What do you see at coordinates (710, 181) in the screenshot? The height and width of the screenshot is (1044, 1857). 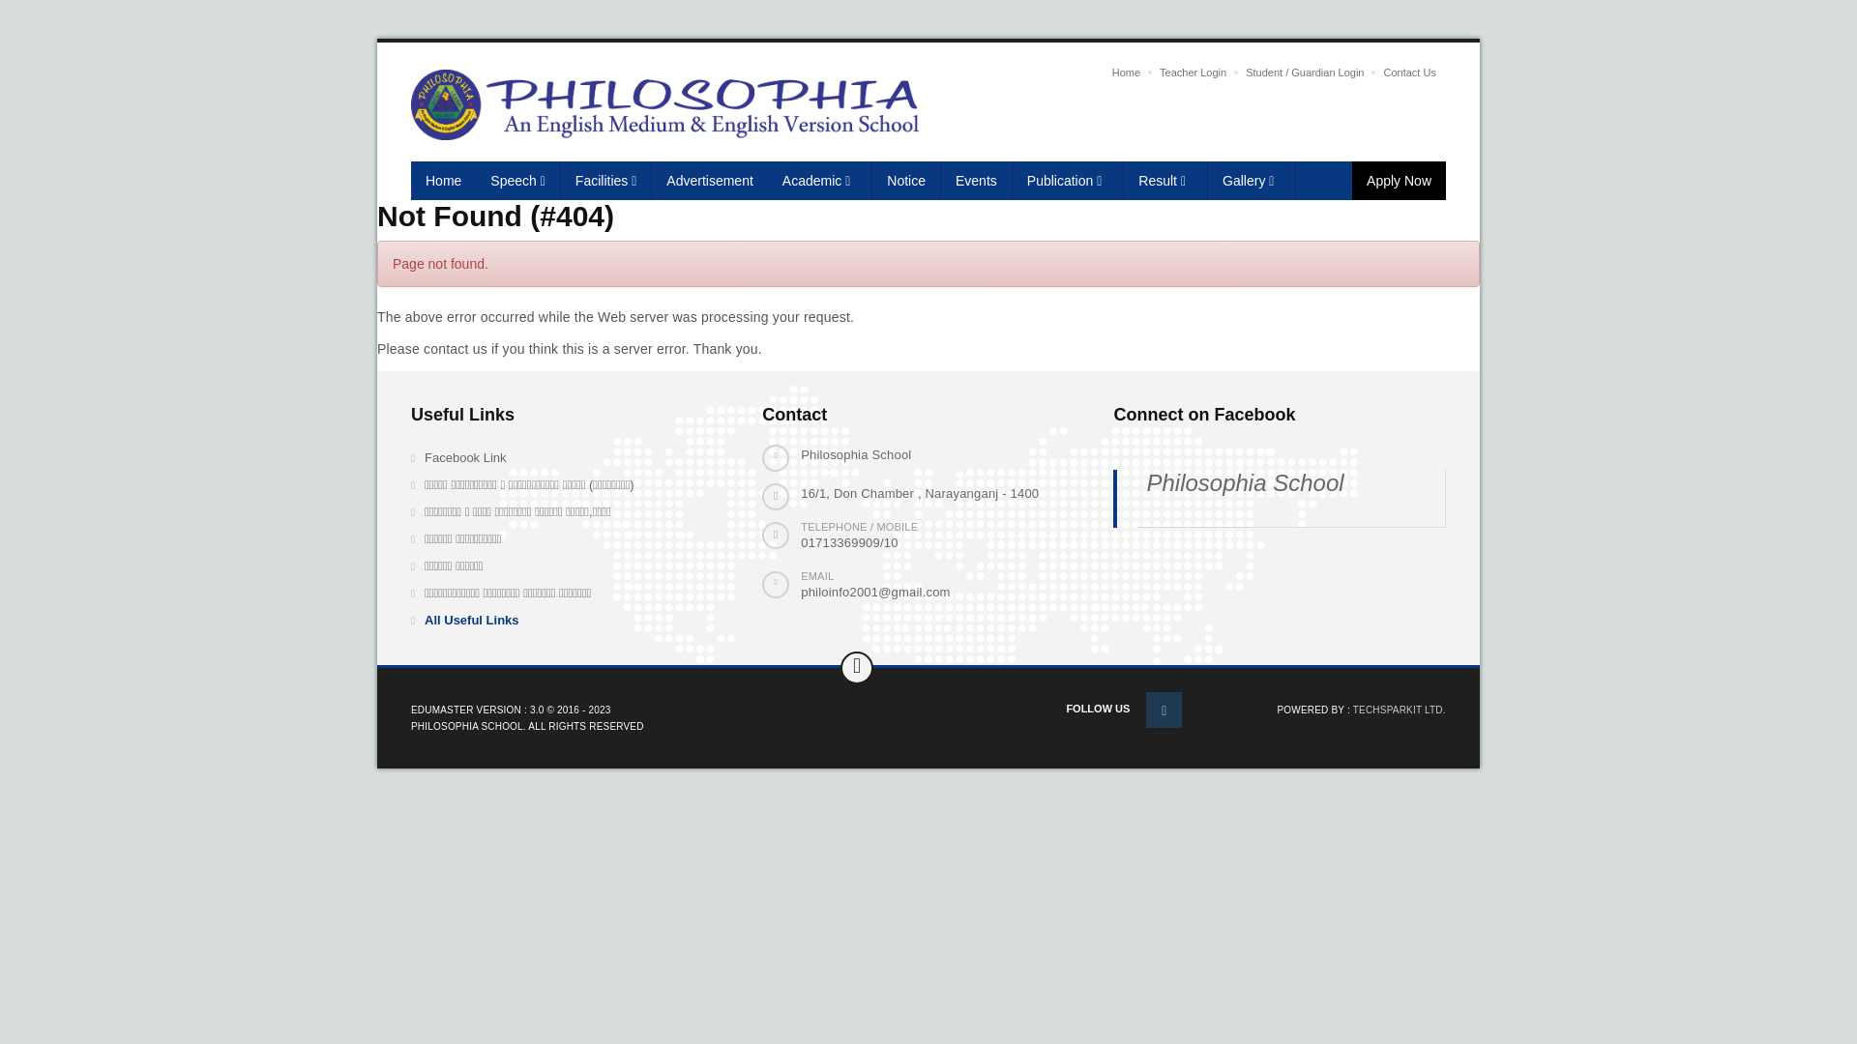 I see `Advertisement` at bounding box center [710, 181].